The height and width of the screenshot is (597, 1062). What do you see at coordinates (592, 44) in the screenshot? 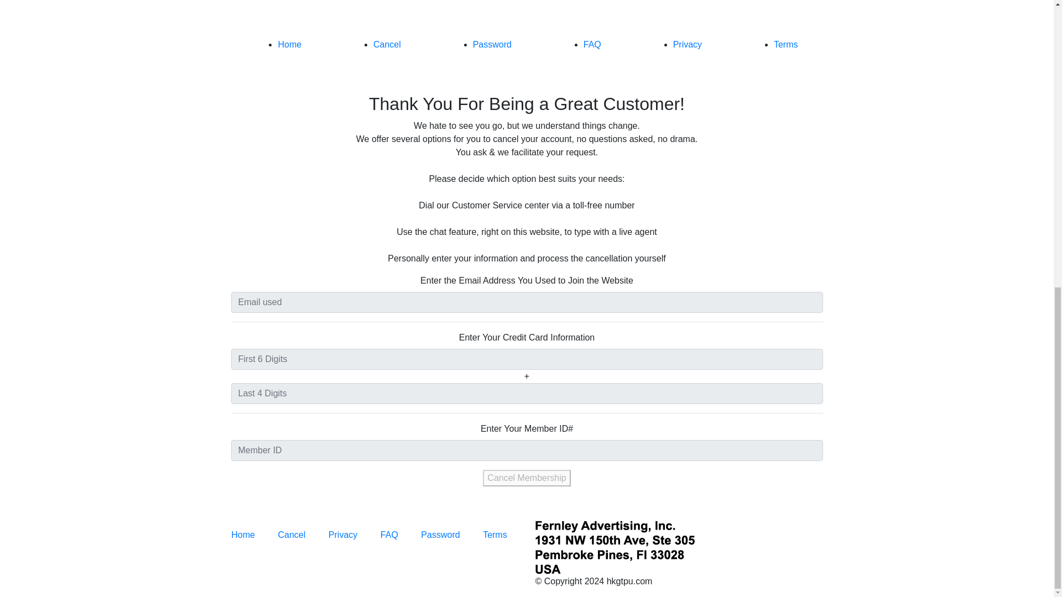
I see `FAQ` at bounding box center [592, 44].